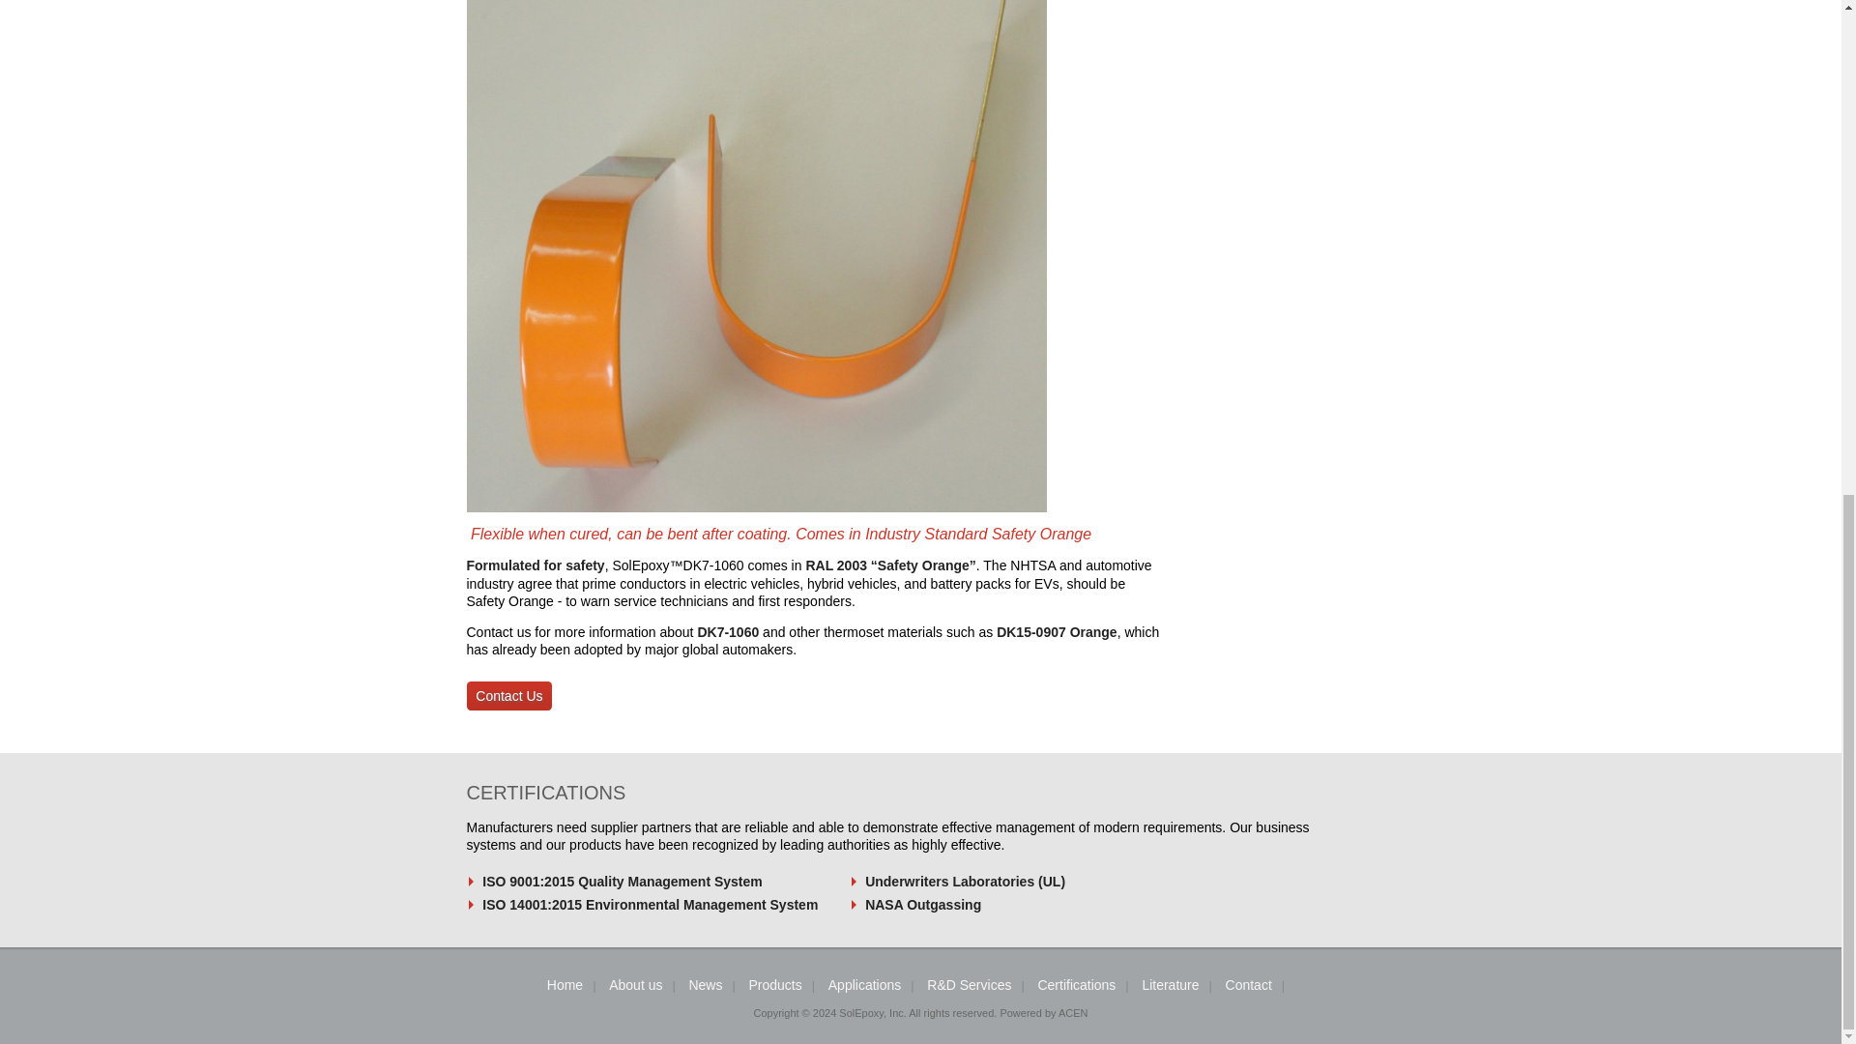 Image resolution: width=1856 pixels, height=1044 pixels. Describe the element at coordinates (508, 696) in the screenshot. I see `Email your comments or questions` at that location.